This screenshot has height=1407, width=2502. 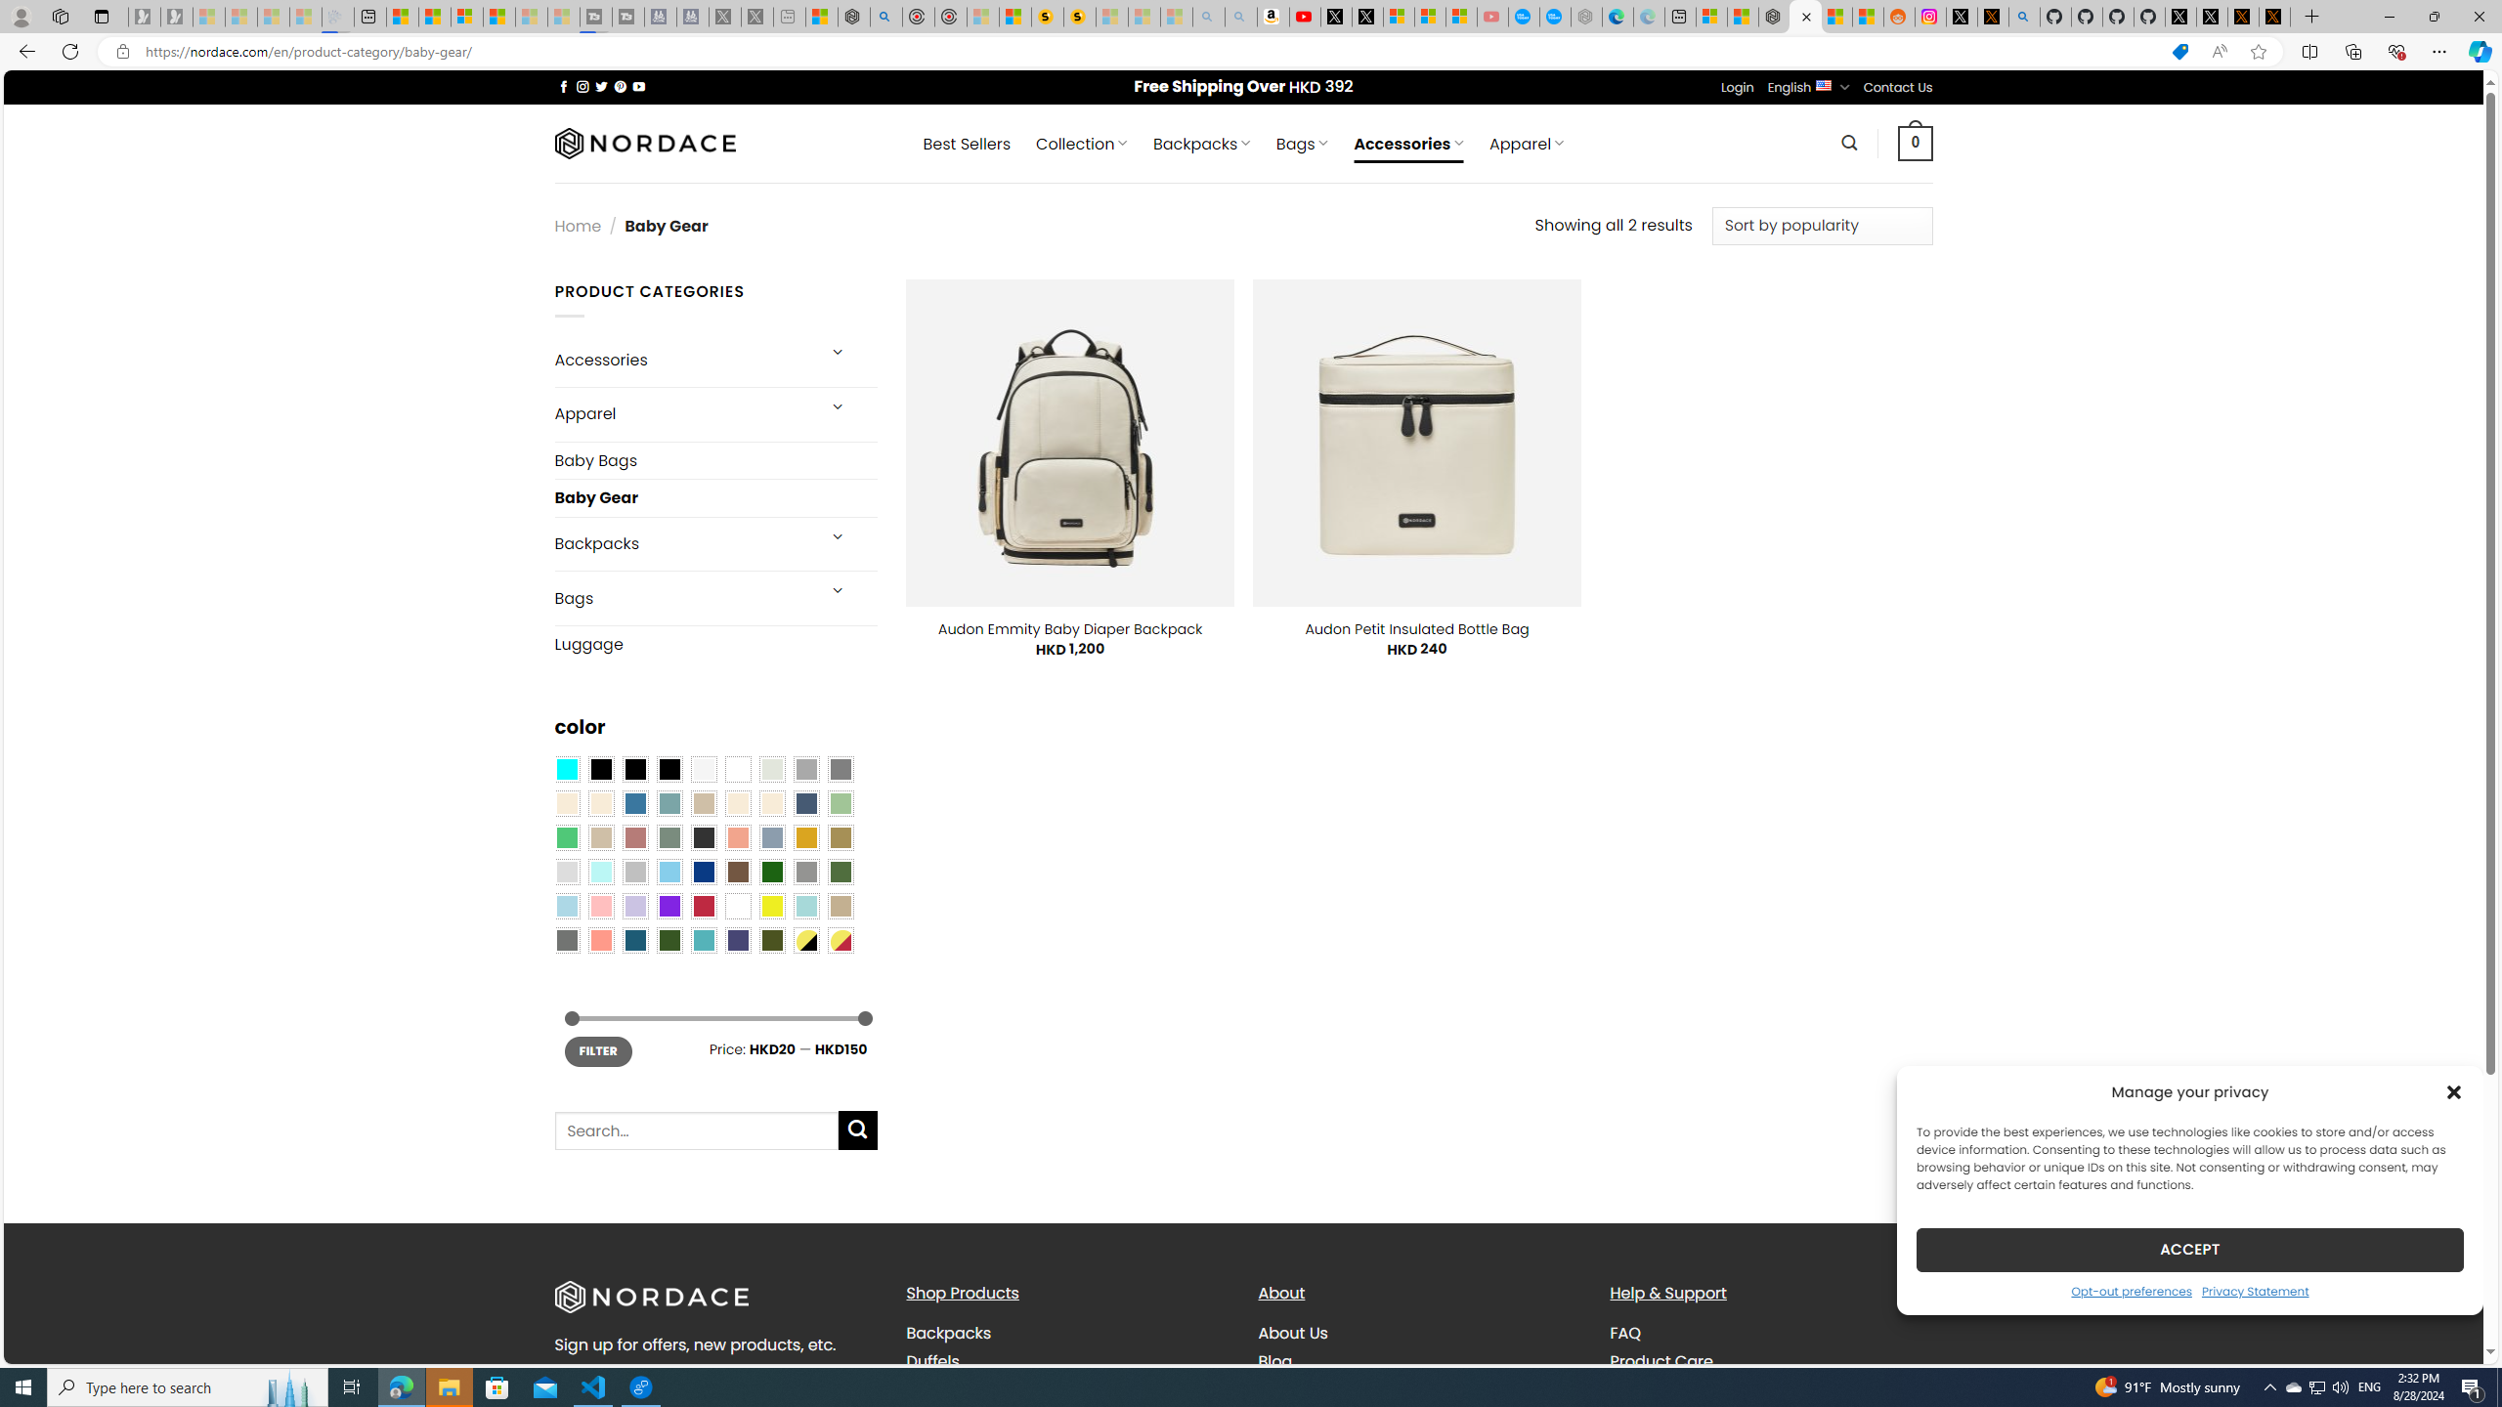 What do you see at coordinates (635, 872) in the screenshot?
I see `Silver` at bounding box center [635, 872].